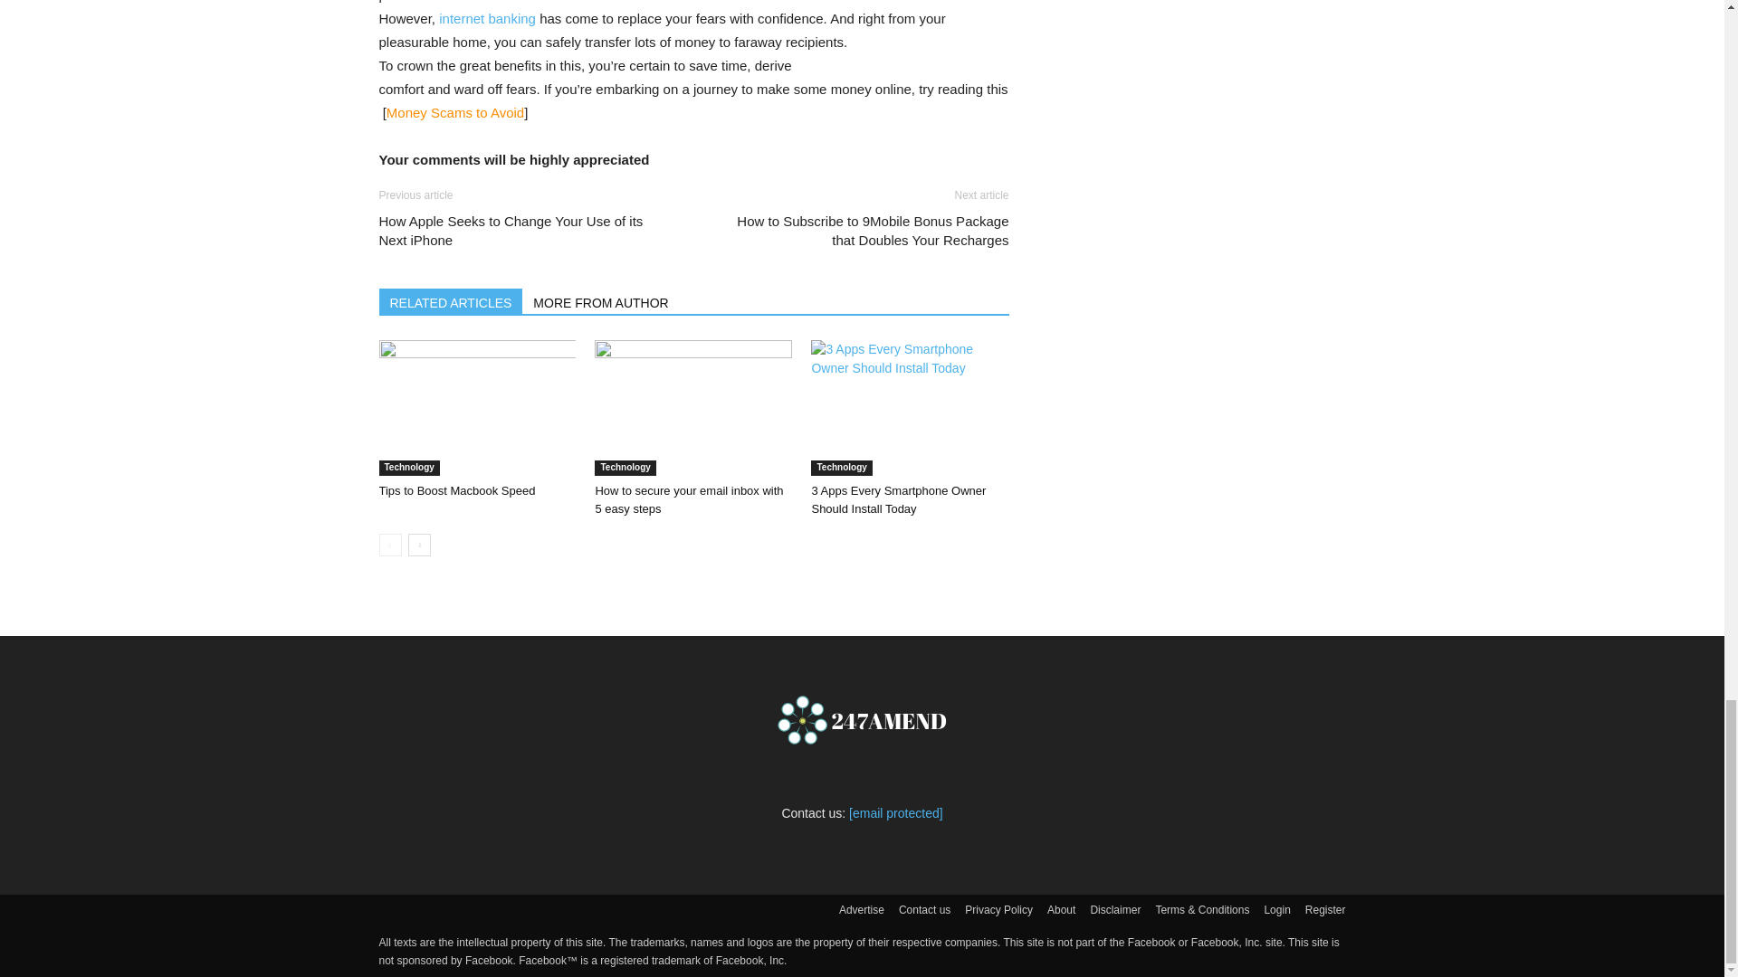 This screenshot has height=977, width=1738. I want to click on RELATED ARTICLES, so click(451, 300).